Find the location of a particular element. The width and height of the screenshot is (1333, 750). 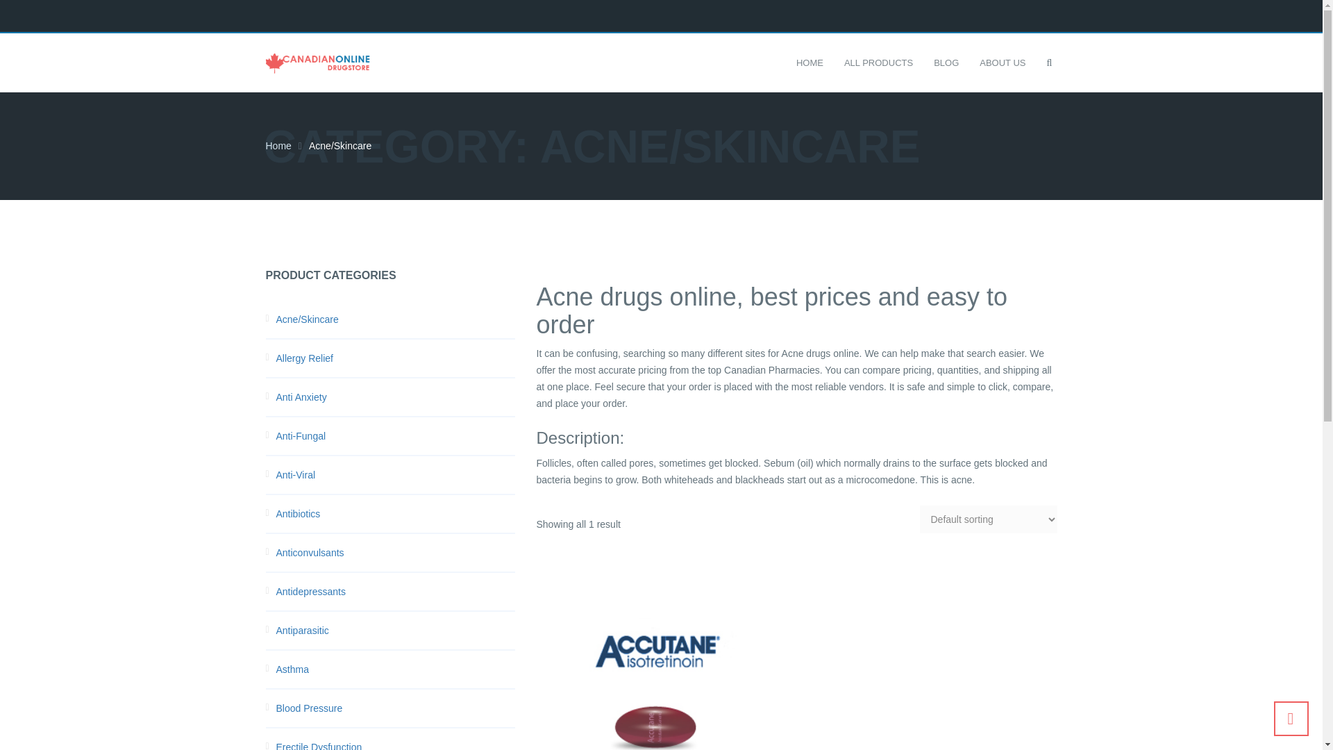

Anti-Viral is located at coordinates (396, 474).